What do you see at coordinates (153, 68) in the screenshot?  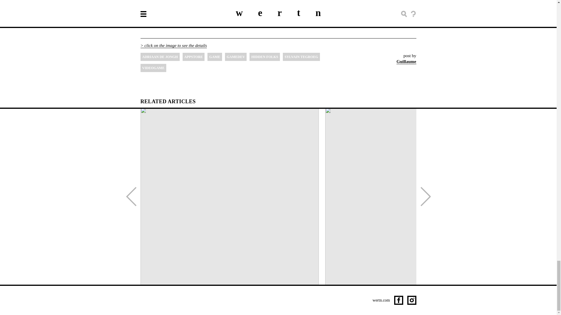 I see `VIDEOGAME` at bounding box center [153, 68].